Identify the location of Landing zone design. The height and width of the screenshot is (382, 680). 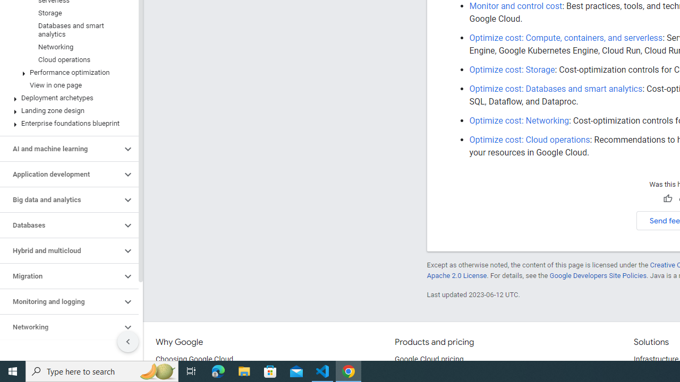
(67, 111).